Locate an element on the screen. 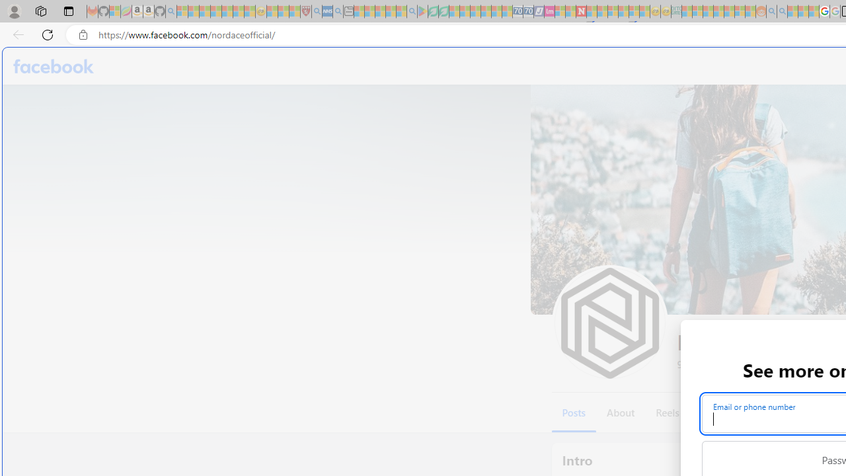 Image resolution: width=846 pixels, height=476 pixels. Pets - MSN - Sleeping is located at coordinates (391, 12).